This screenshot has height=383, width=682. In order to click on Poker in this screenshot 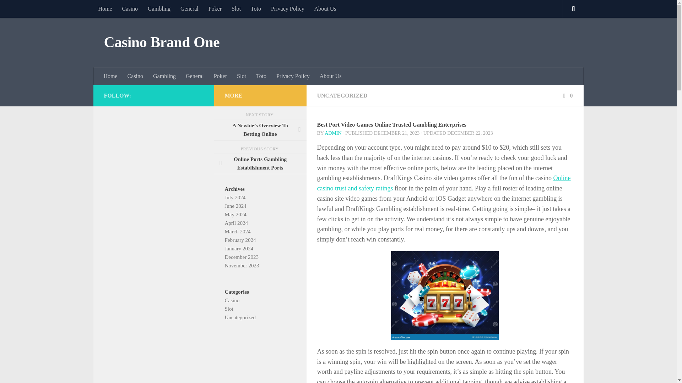, I will do `click(220, 76)`.